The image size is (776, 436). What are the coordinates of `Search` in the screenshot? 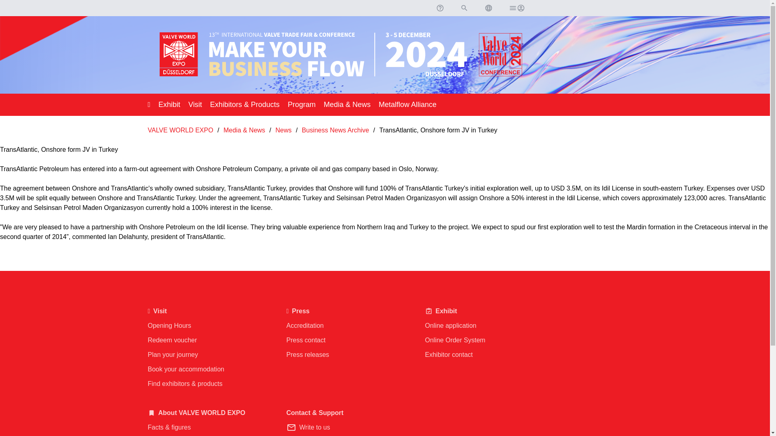 It's located at (464, 8).